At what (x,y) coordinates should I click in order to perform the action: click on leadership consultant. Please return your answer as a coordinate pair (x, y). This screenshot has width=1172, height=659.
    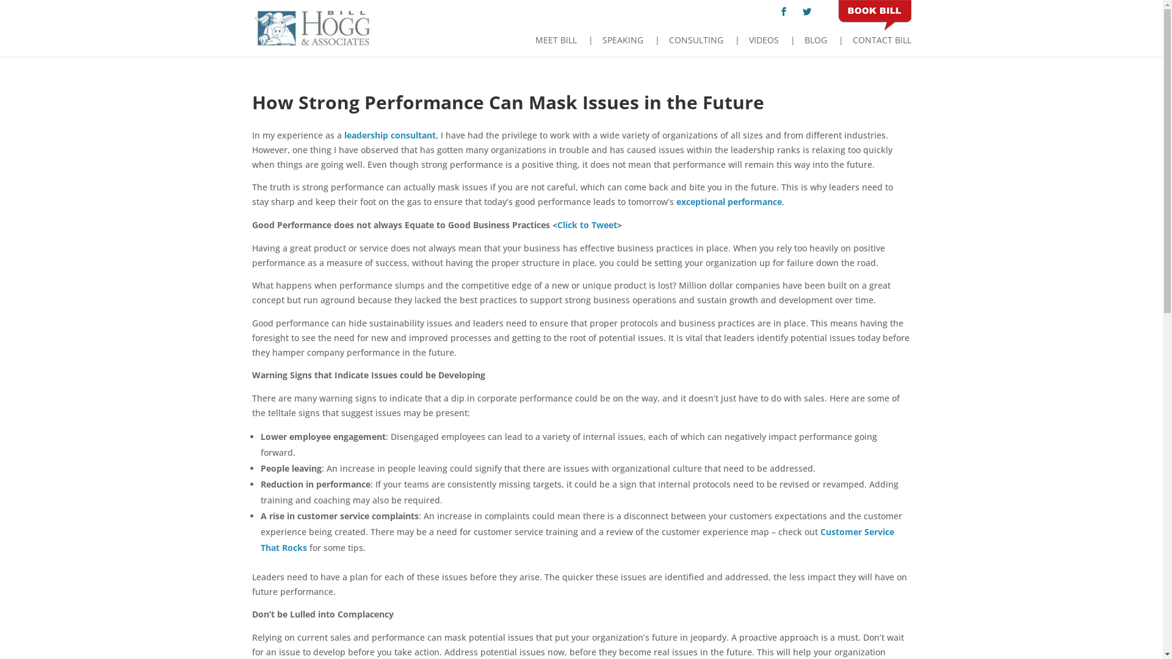
    Looking at the image, I should click on (390, 135).